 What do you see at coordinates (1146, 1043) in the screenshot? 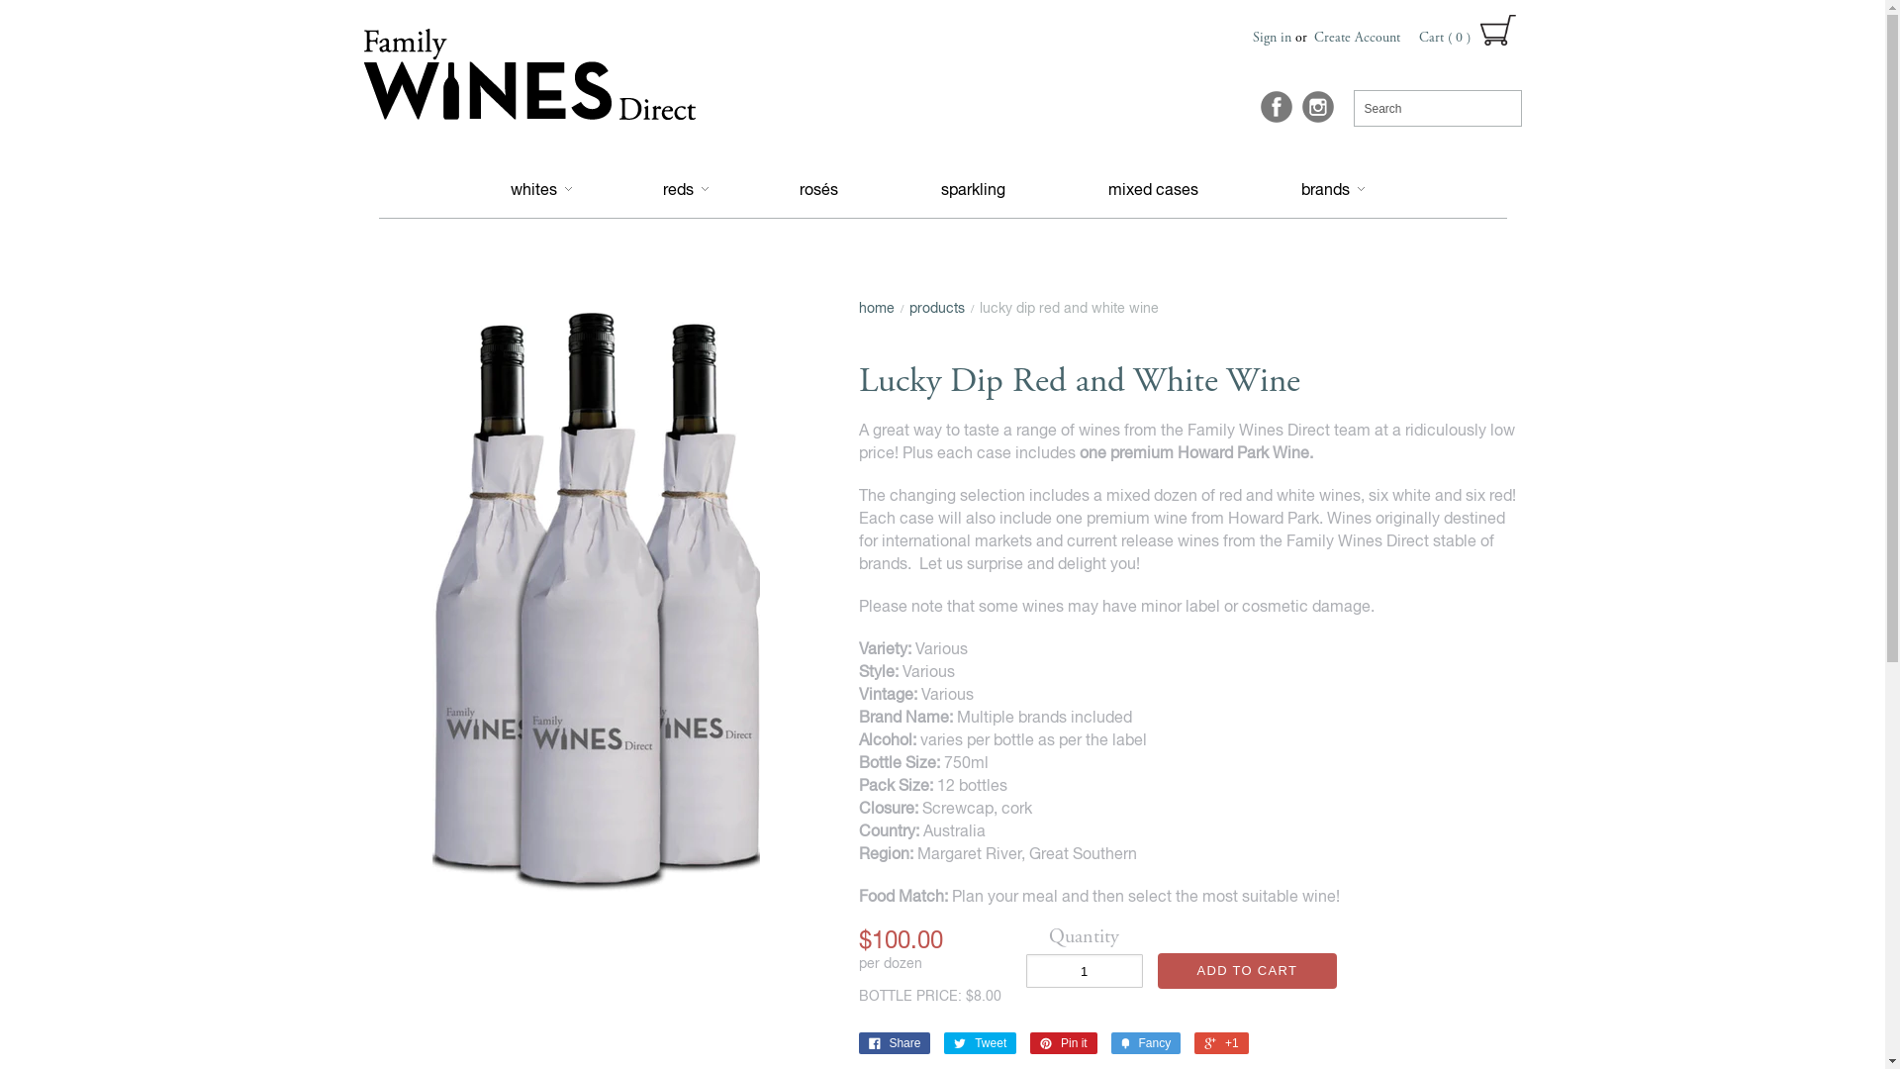
I see `Fancy` at bounding box center [1146, 1043].